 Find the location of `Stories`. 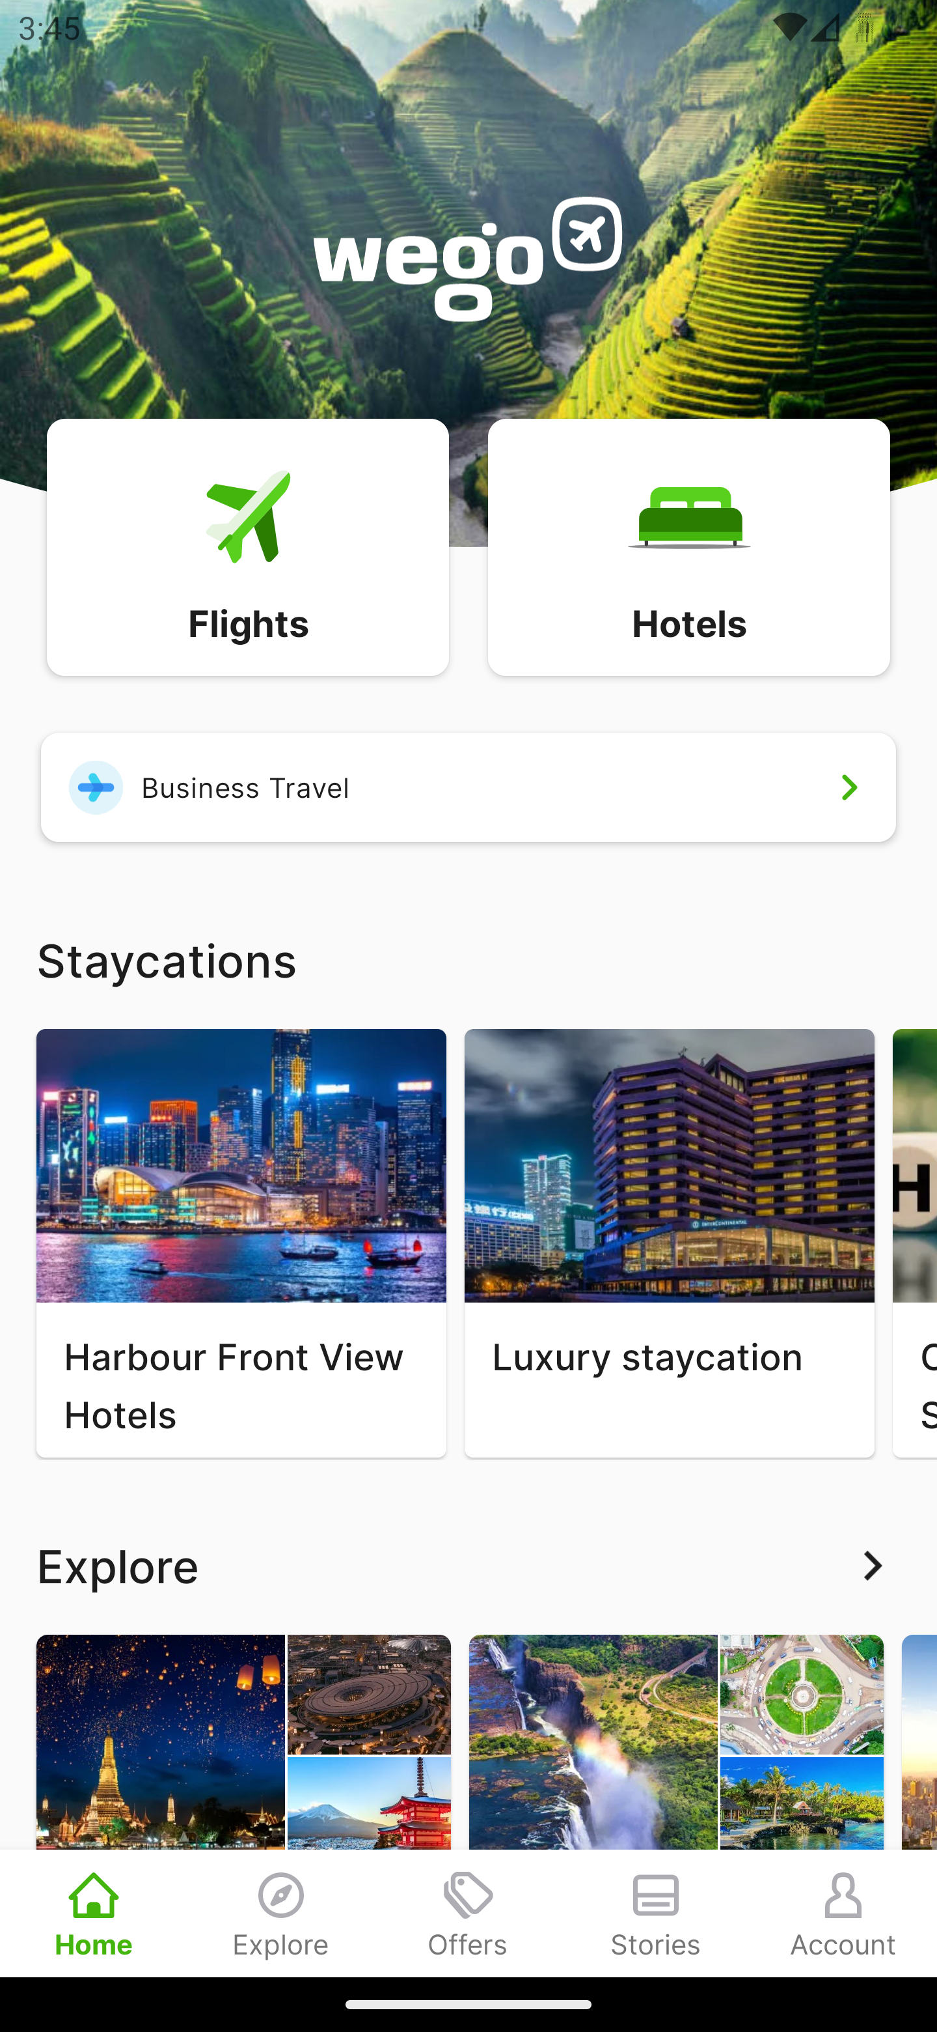

Stories is located at coordinates (656, 1913).